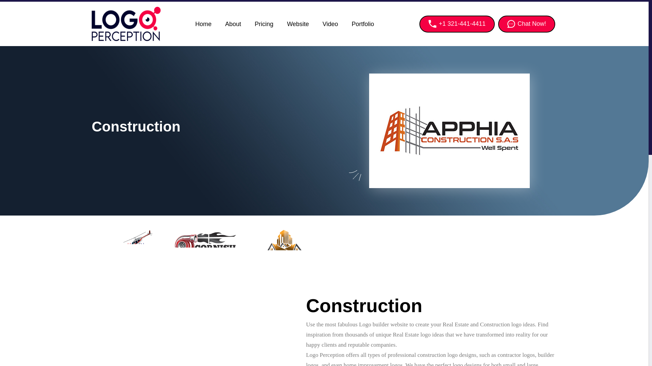 This screenshot has height=366, width=652. I want to click on Portfolio, so click(363, 24).